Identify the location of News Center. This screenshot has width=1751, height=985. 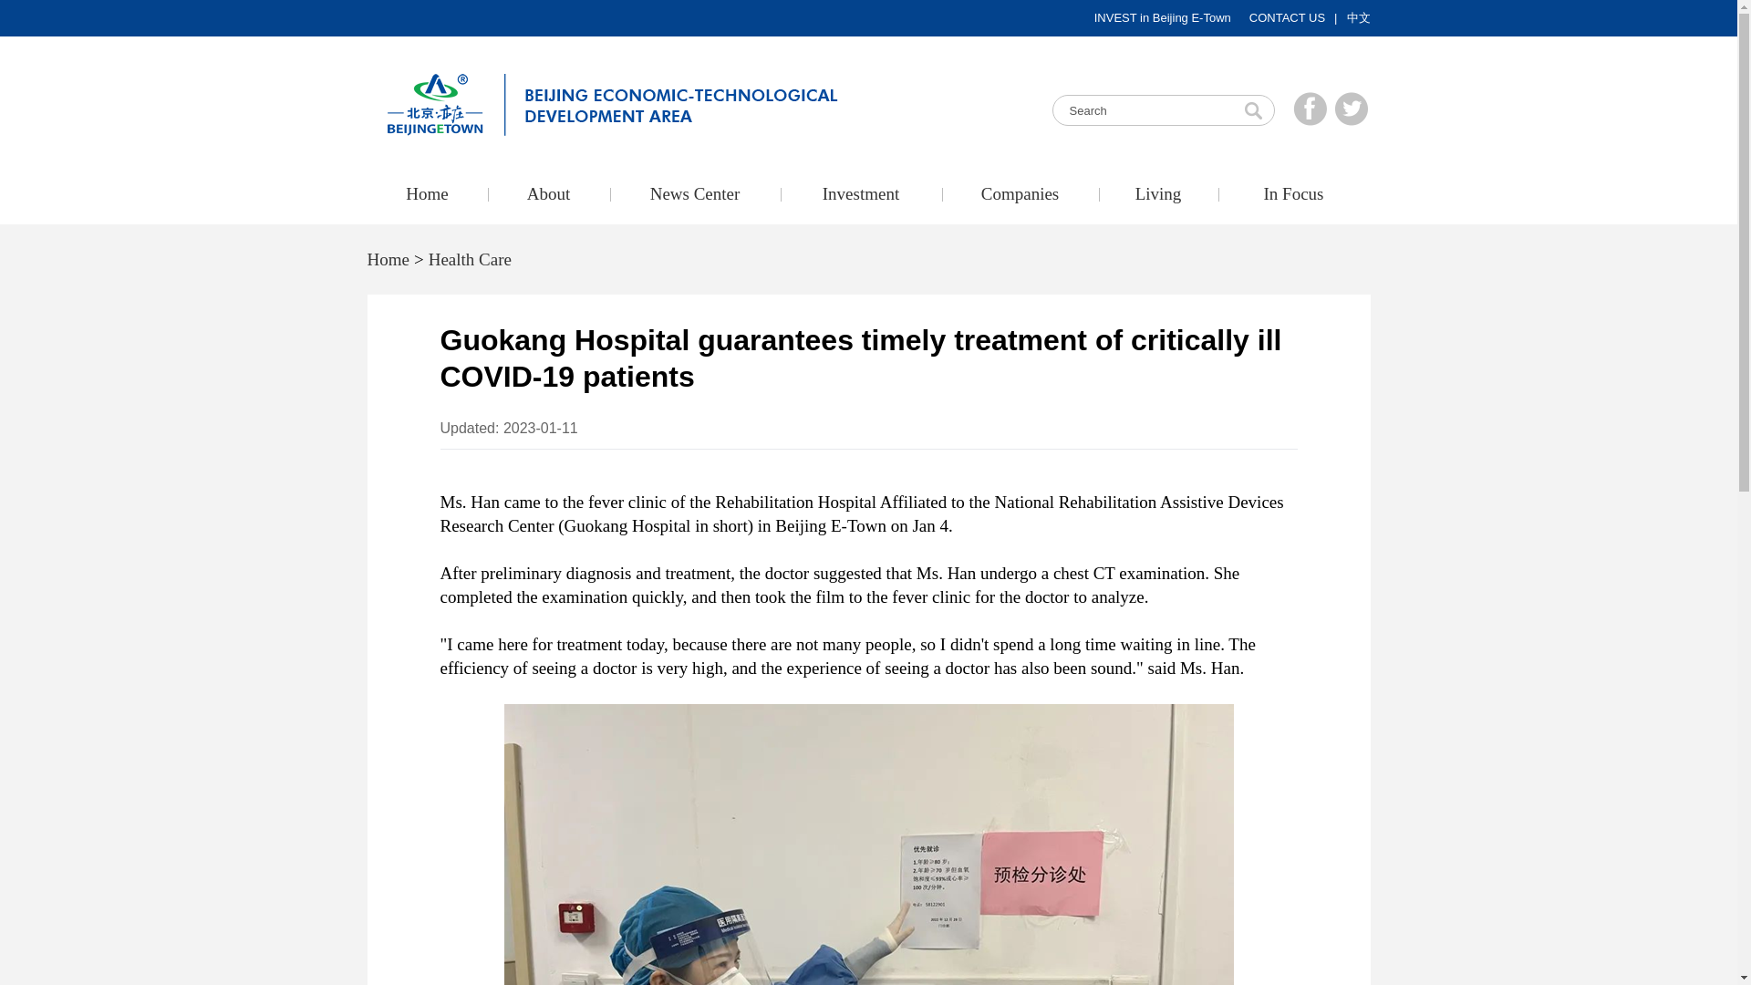
(694, 194).